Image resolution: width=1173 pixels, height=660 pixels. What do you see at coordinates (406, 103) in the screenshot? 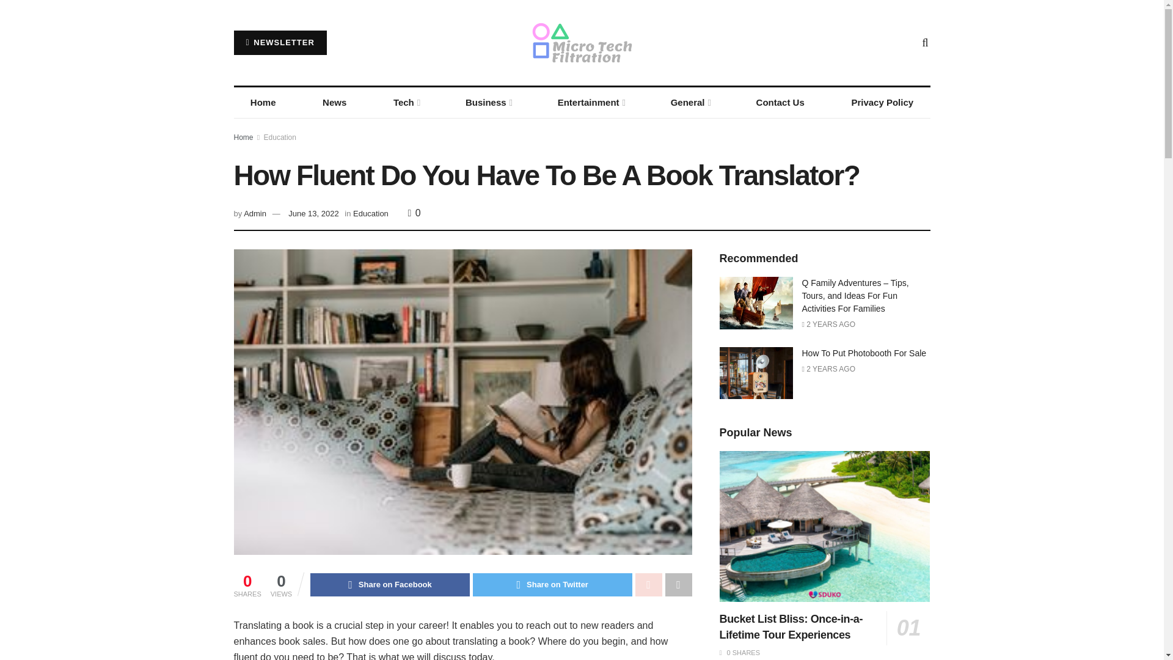
I see `Tech` at bounding box center [406, 103].